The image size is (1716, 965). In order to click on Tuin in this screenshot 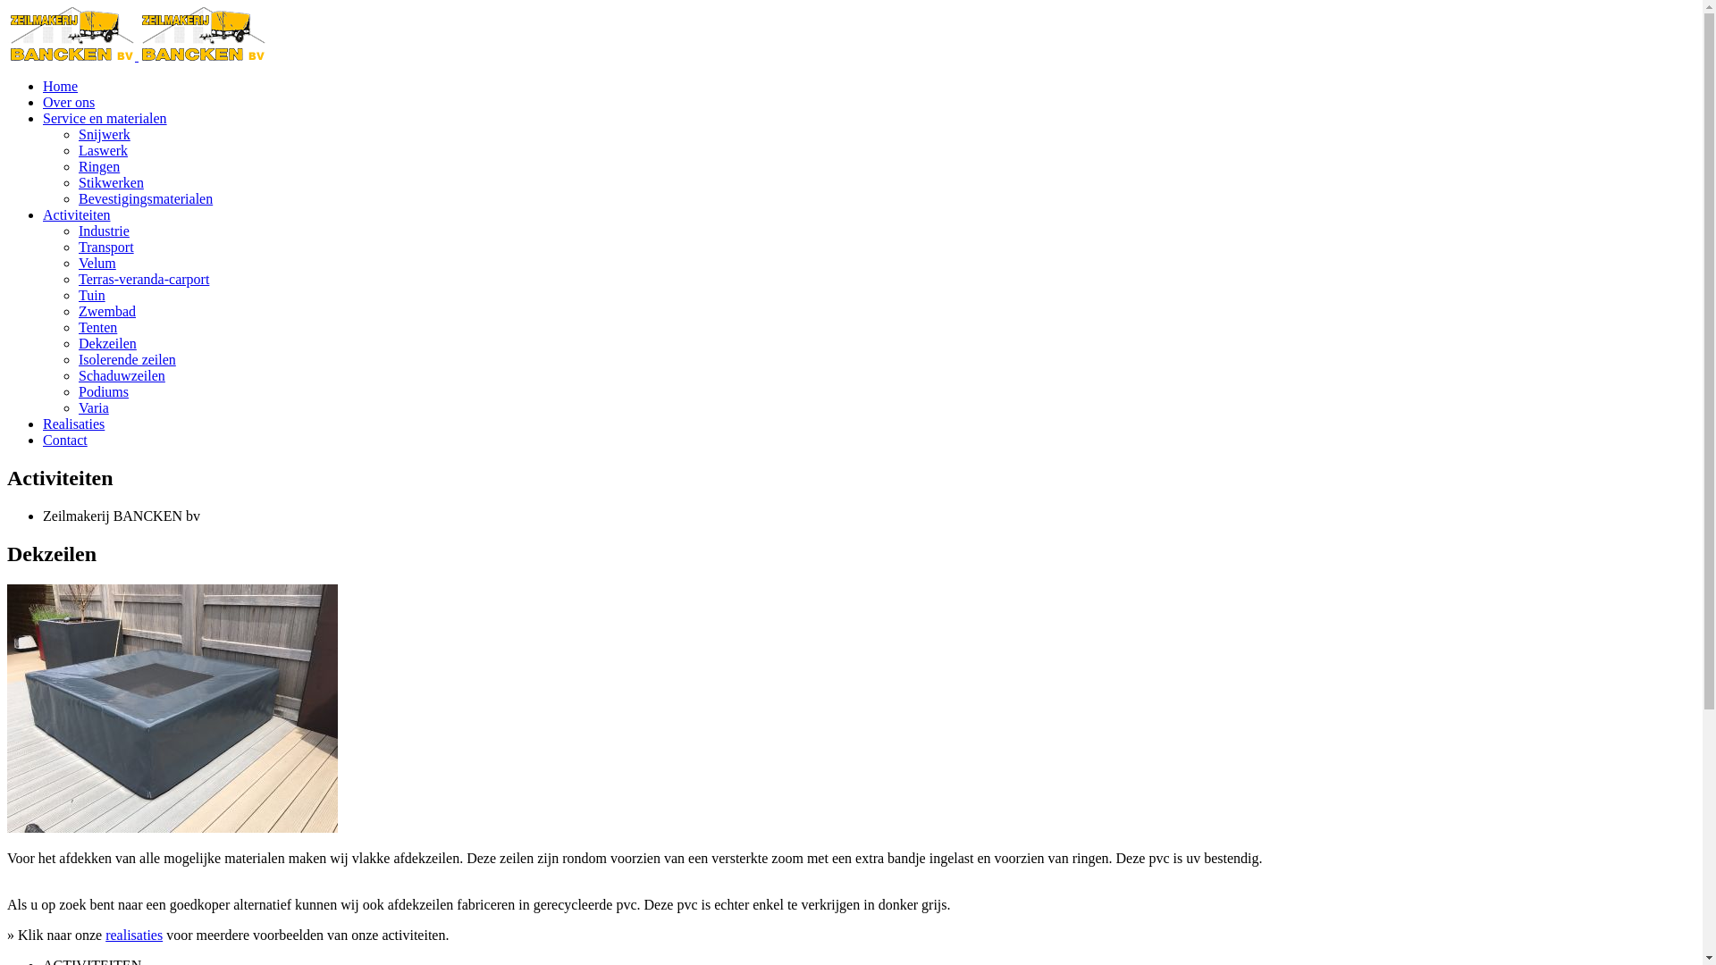, I will do `click(92, 295)`.